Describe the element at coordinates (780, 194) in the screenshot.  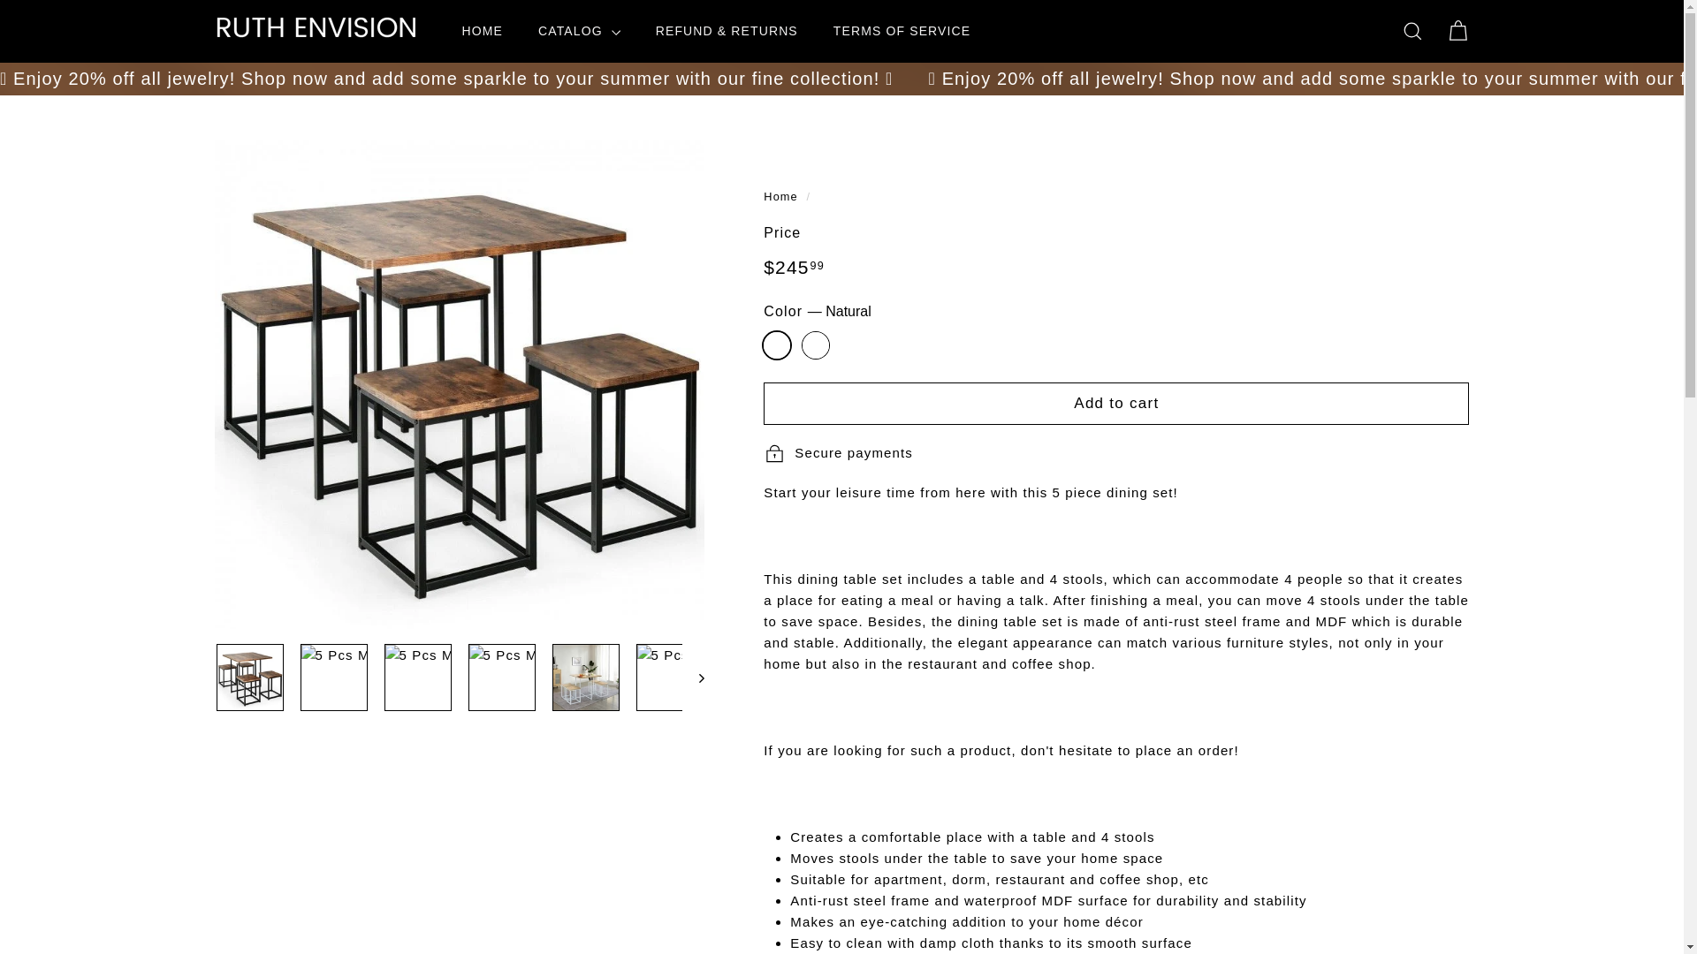
I see `Back to the frontpage` at that location.